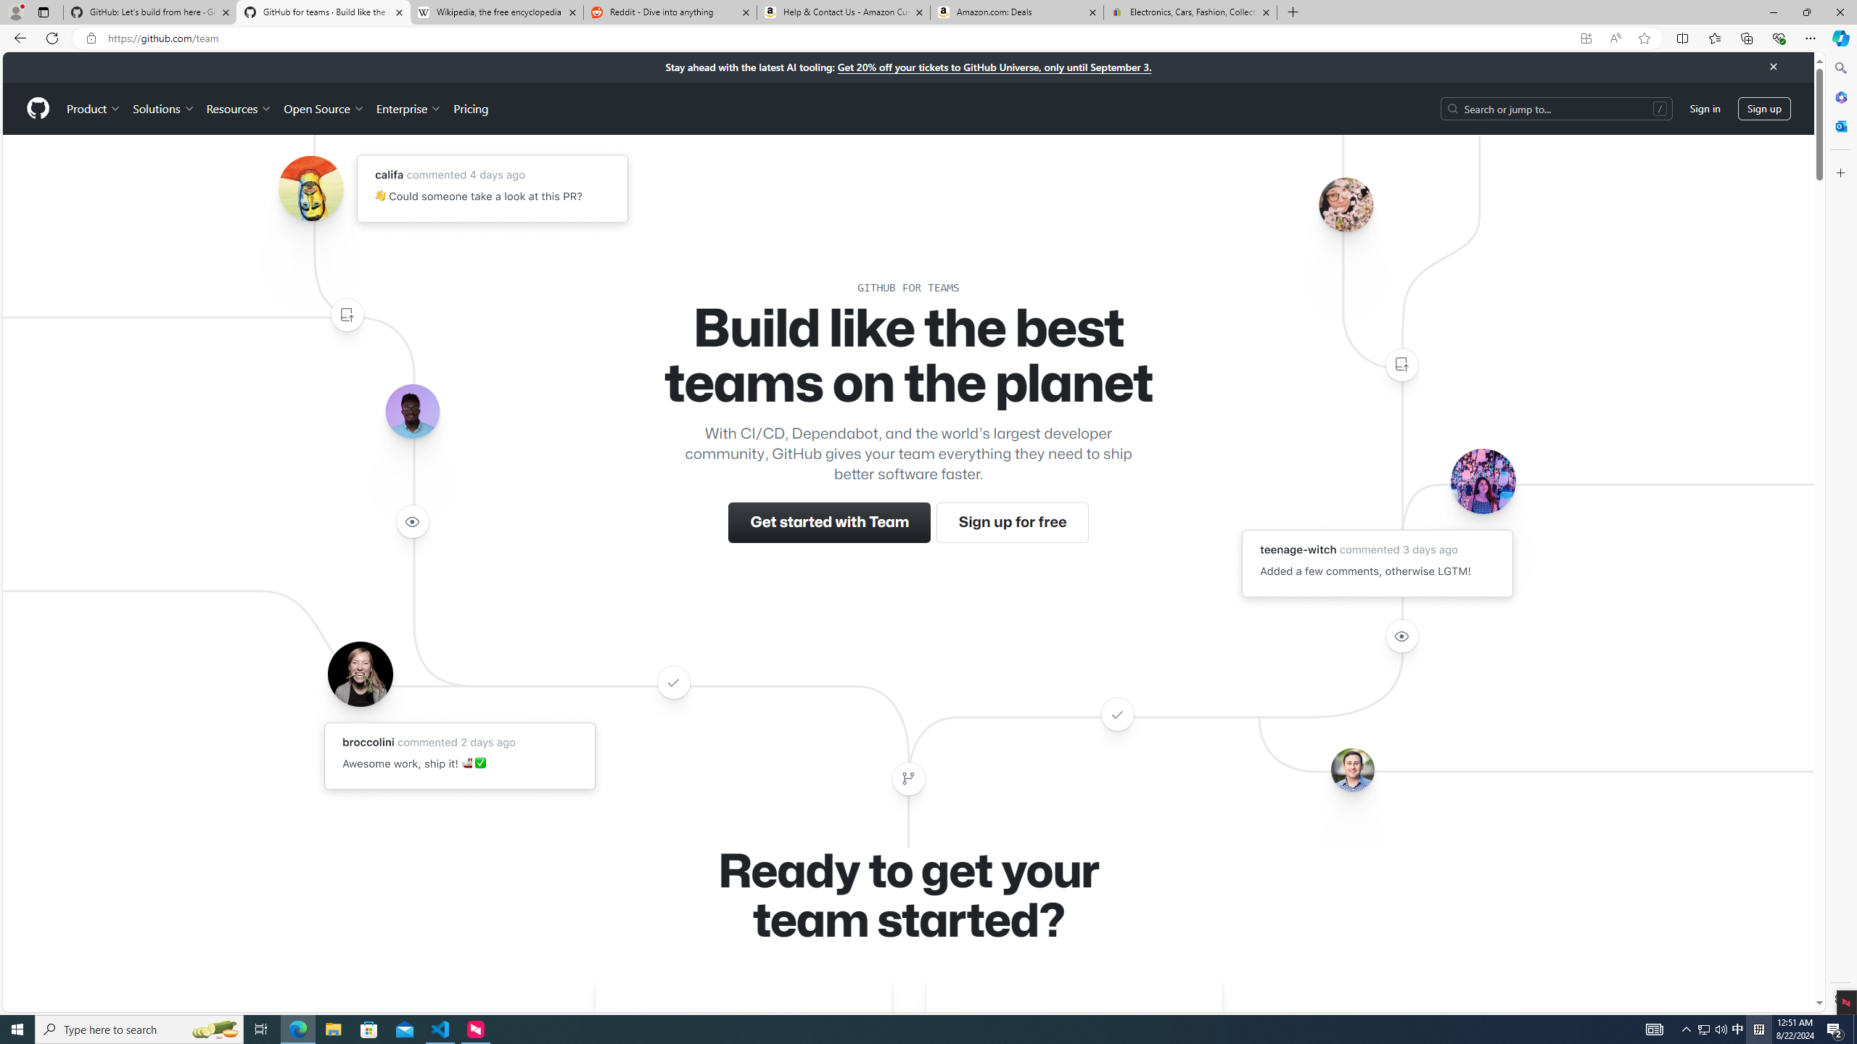  What do you see at coordinates (470, 108) in the screenshot?
I see `Pricing` at bounding box center [470, 108].